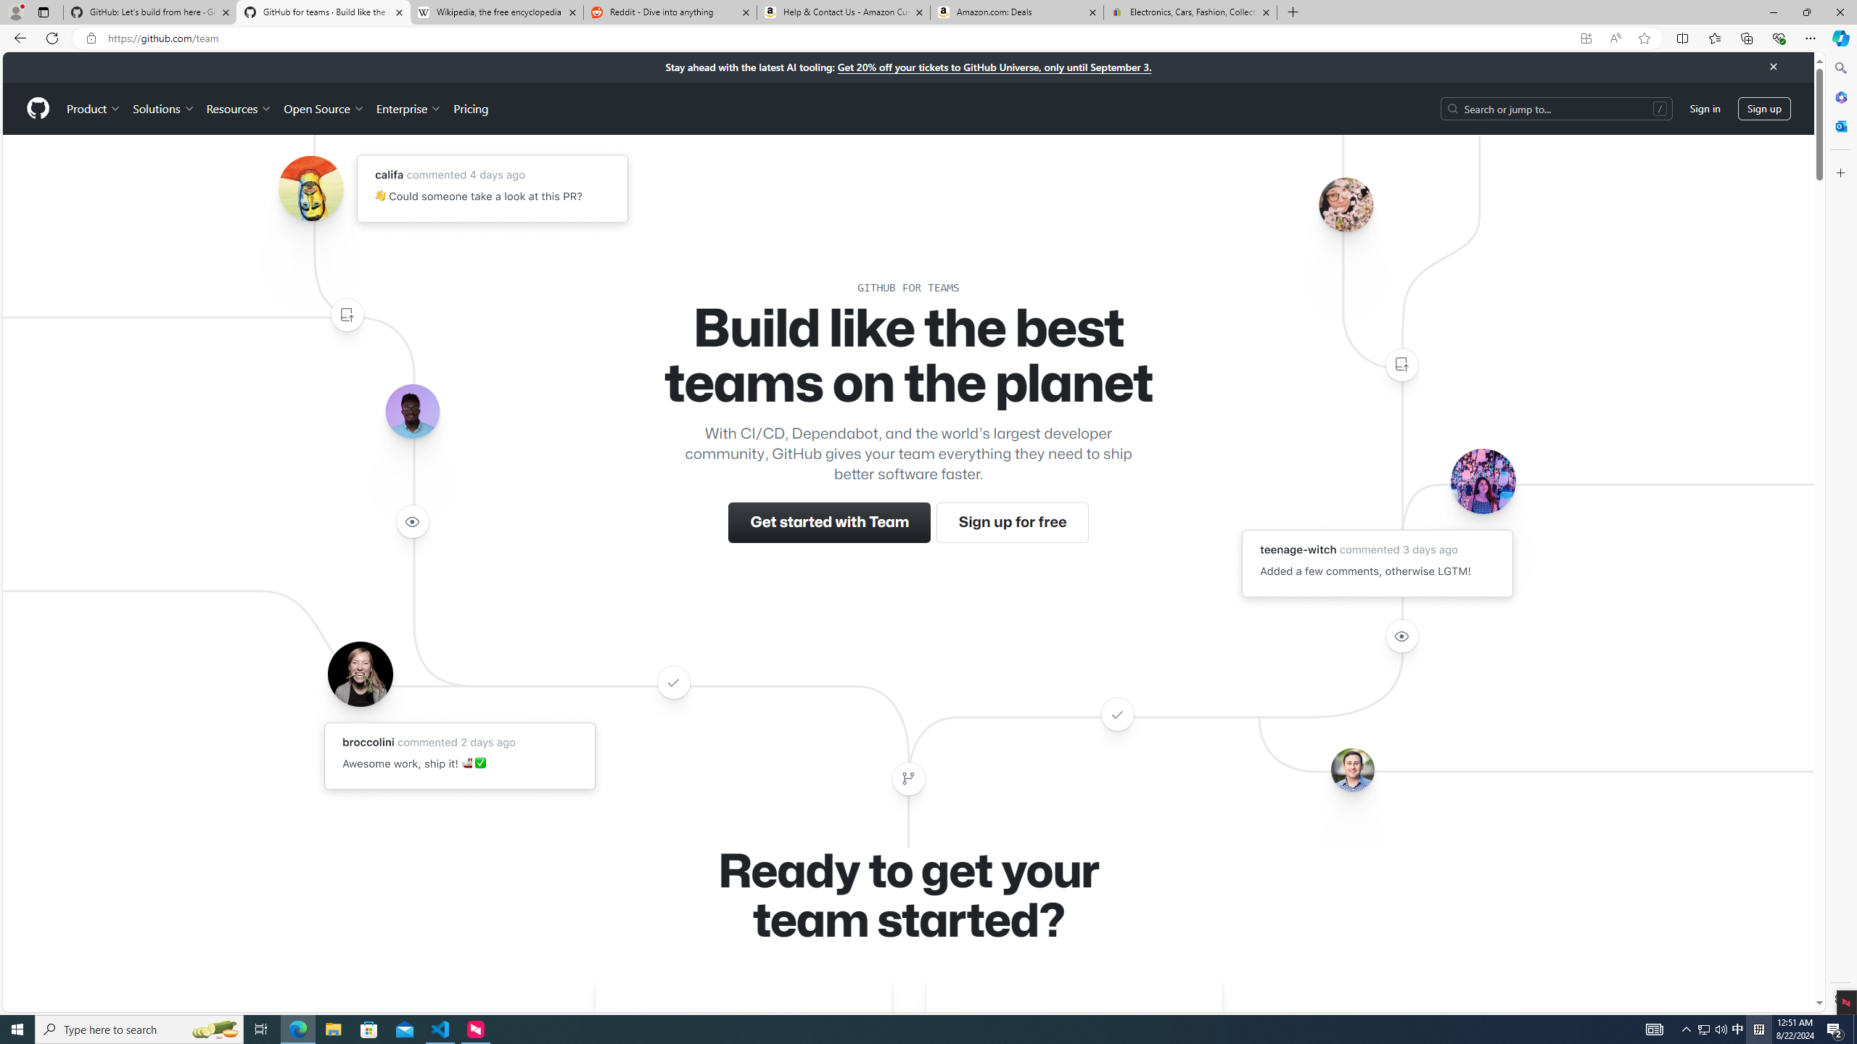  What do you see at coordinates (470, 108) in the screenshot?
I see `Pricing` at bounding box center [470, 108].